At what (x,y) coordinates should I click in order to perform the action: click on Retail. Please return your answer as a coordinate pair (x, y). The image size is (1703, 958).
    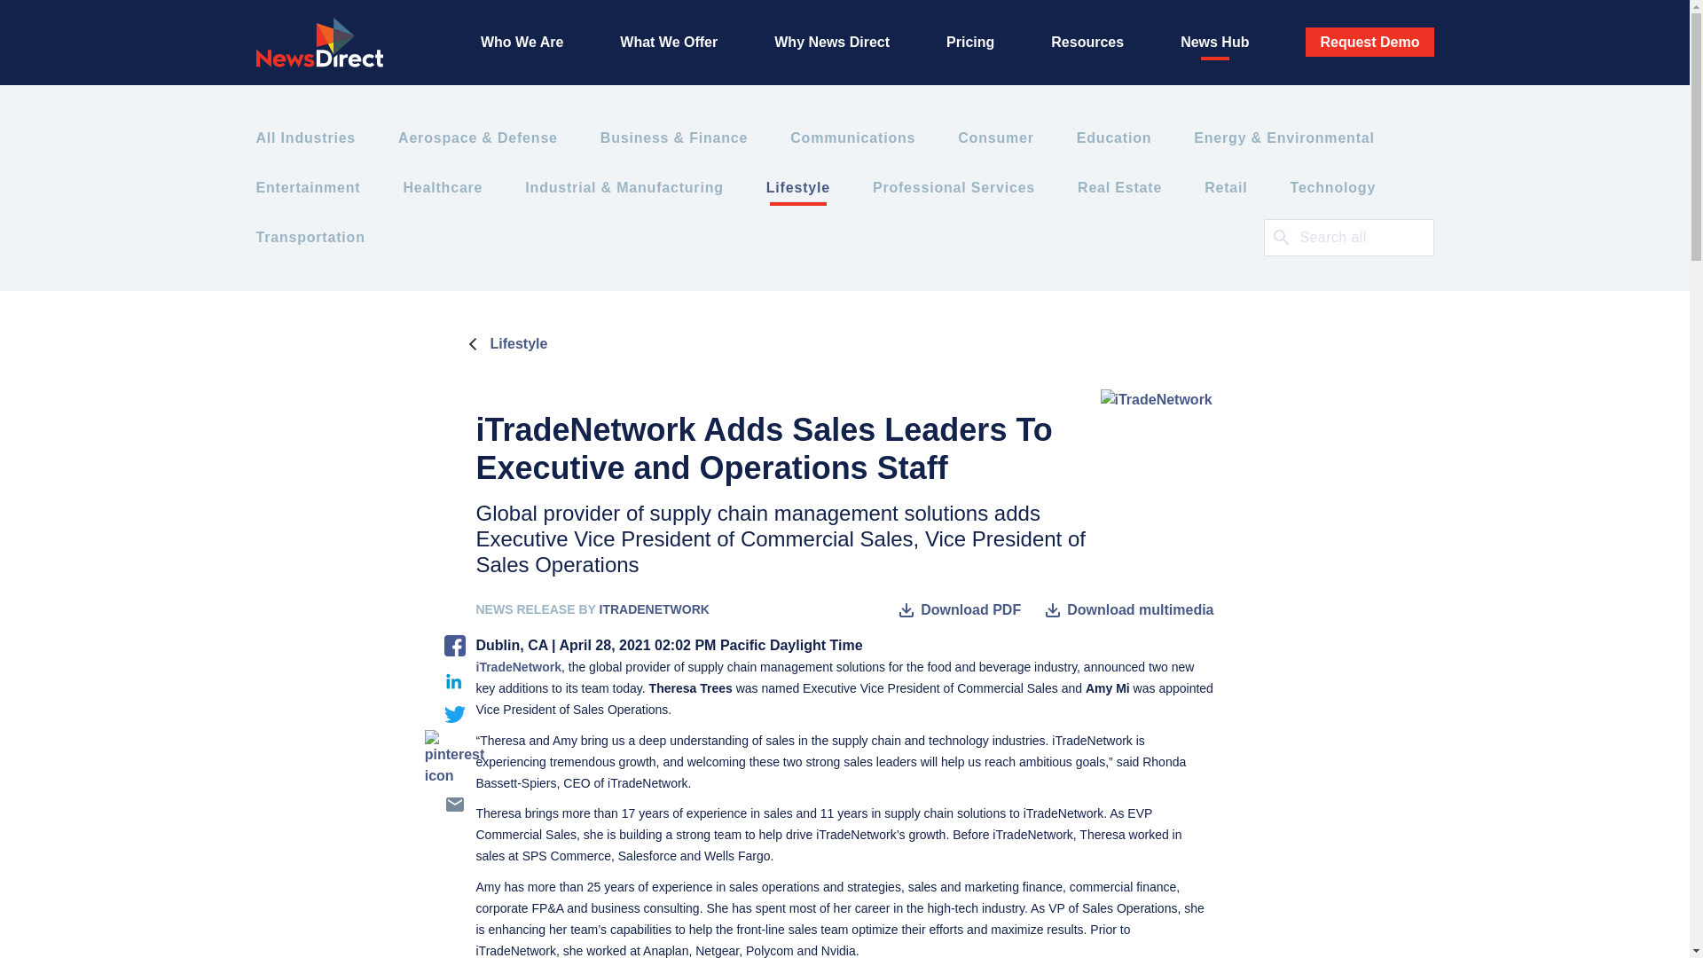
    Looking at the image, I should click on (1225, 187).